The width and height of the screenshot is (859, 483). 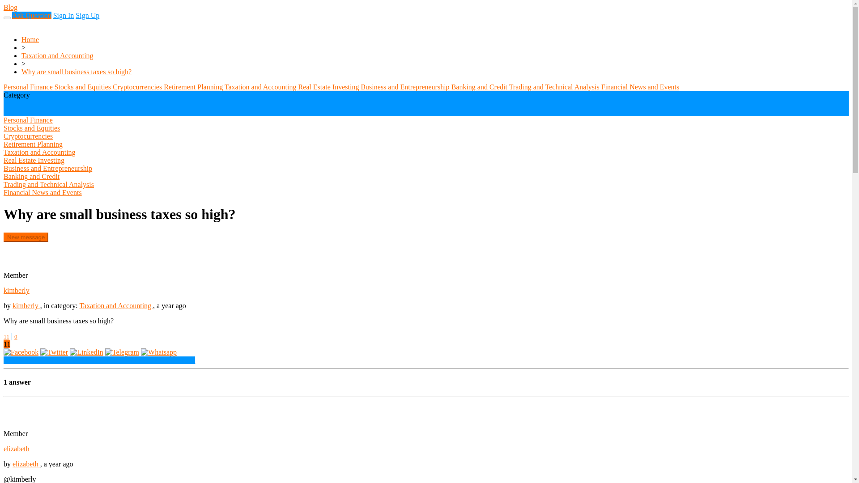 I want to click on Home, so click(x=30, y=39).